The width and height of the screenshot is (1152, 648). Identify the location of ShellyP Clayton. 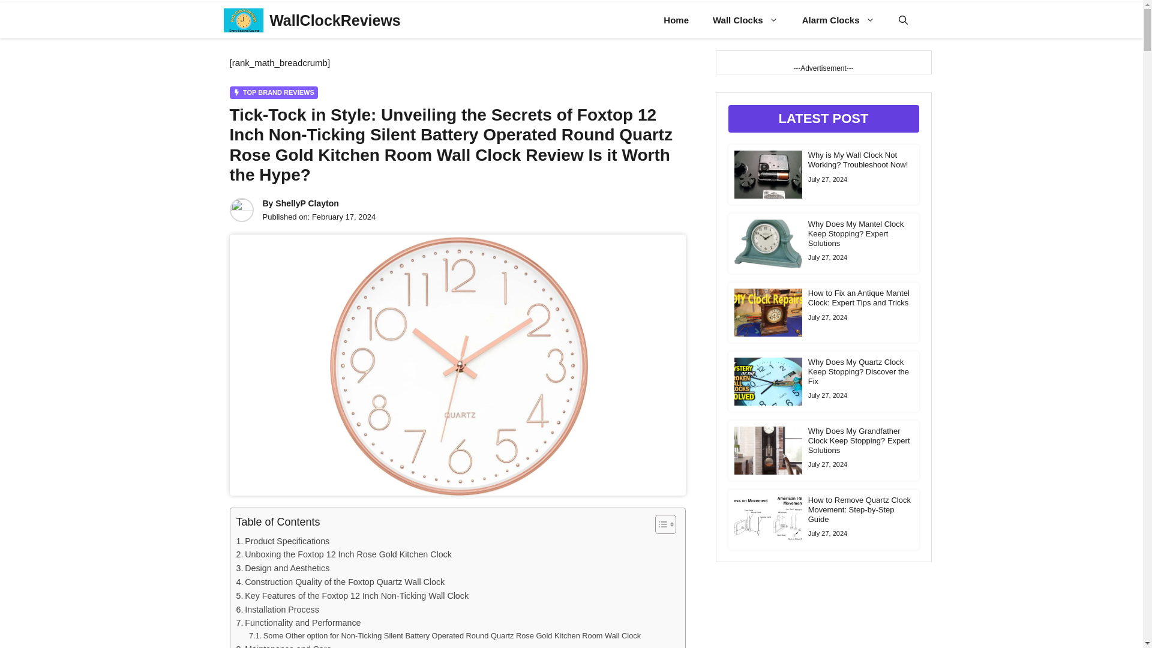
(307, 203).